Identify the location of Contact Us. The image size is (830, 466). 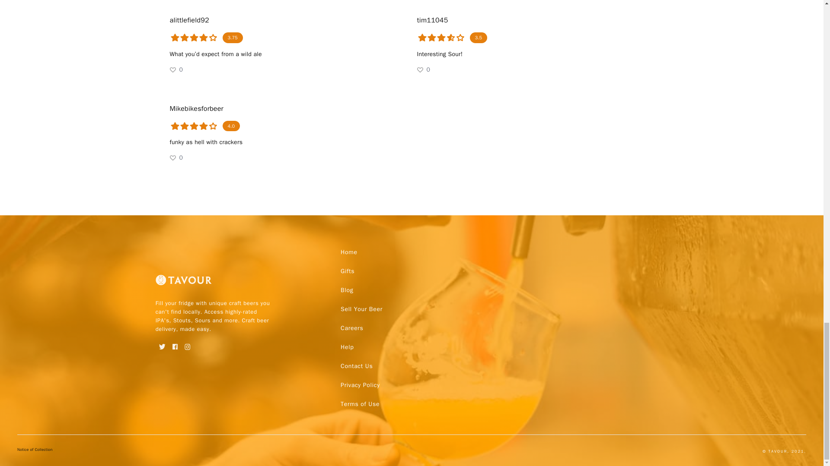
(356, 366).